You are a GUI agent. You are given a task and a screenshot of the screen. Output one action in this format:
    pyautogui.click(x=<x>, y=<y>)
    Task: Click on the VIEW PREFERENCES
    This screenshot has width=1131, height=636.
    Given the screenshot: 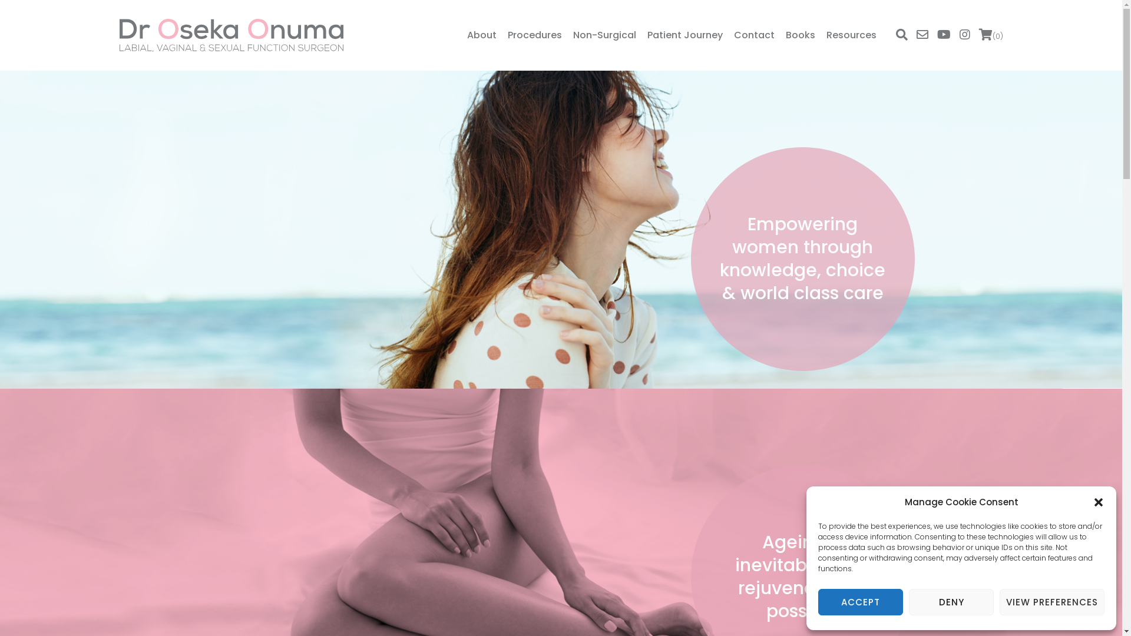 What is the action you would take?
    pyautogui.click(x=1052, y=602)
    